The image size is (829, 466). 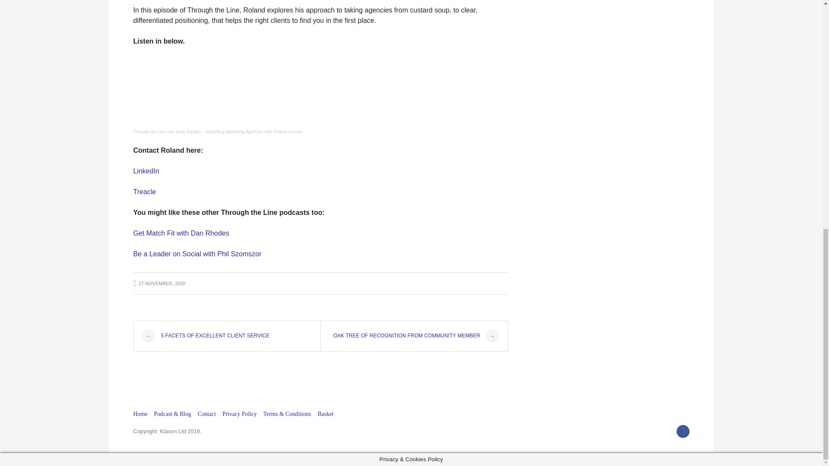 I want to click on Marketing Marketing Agencies with Roland Gurney, so click(x=254, y=132).